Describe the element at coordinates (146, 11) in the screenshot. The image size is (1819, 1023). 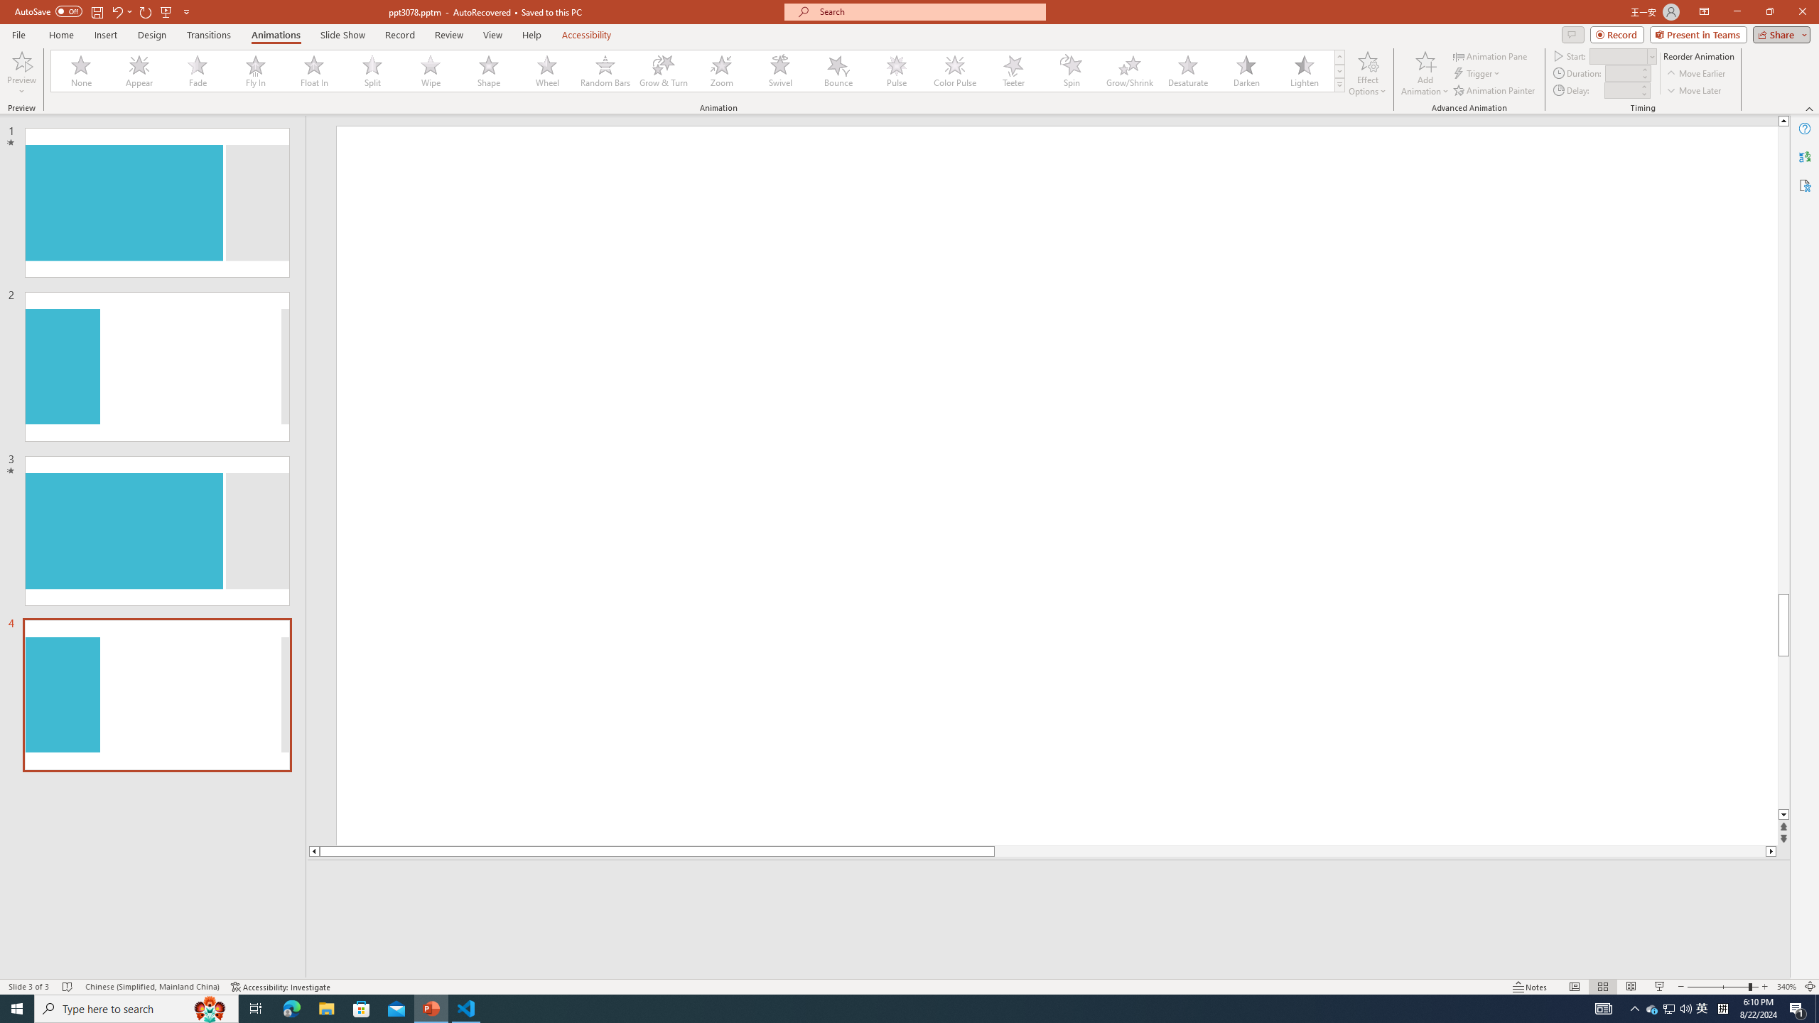
I see `Redo` at that location.